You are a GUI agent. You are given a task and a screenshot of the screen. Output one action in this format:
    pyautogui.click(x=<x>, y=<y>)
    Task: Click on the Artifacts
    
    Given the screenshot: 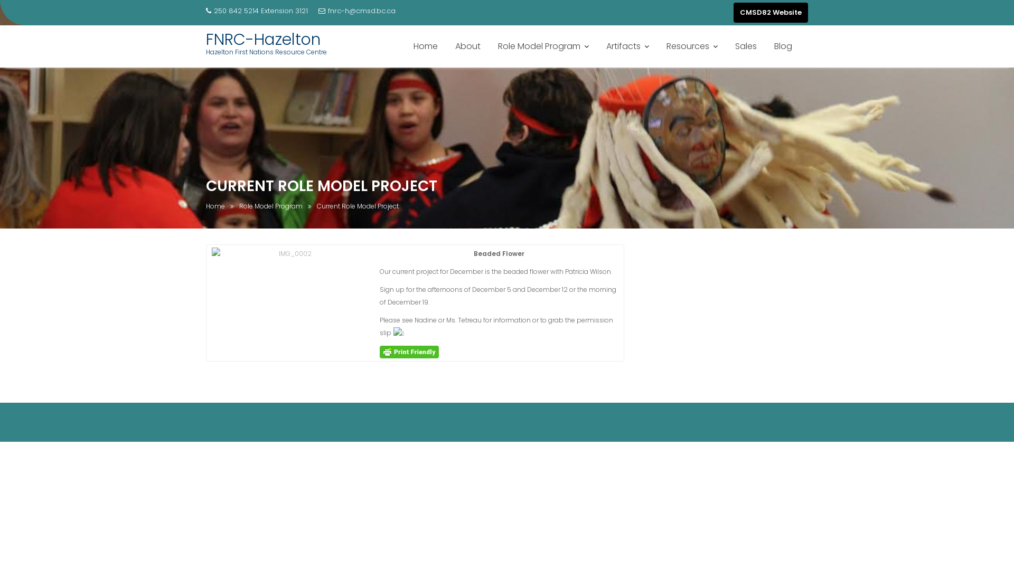 What is the action you would take?
    pyautogui.click(x=627, y=46)
    